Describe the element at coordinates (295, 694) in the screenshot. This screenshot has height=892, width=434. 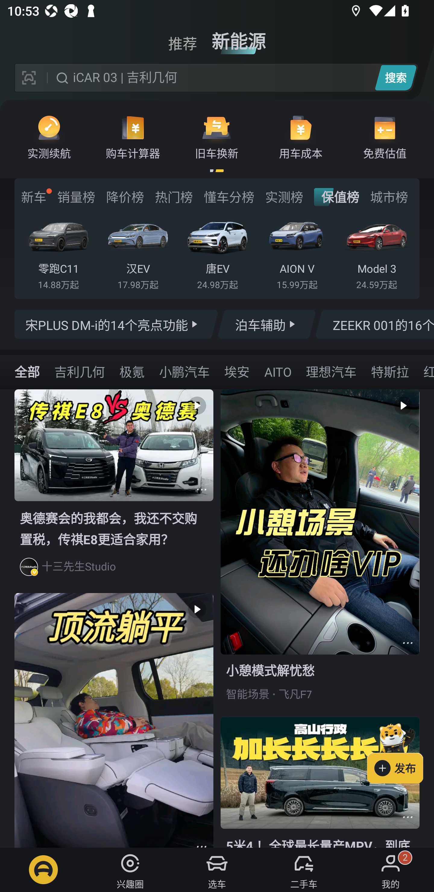
I see `飞凡F7` at that location.